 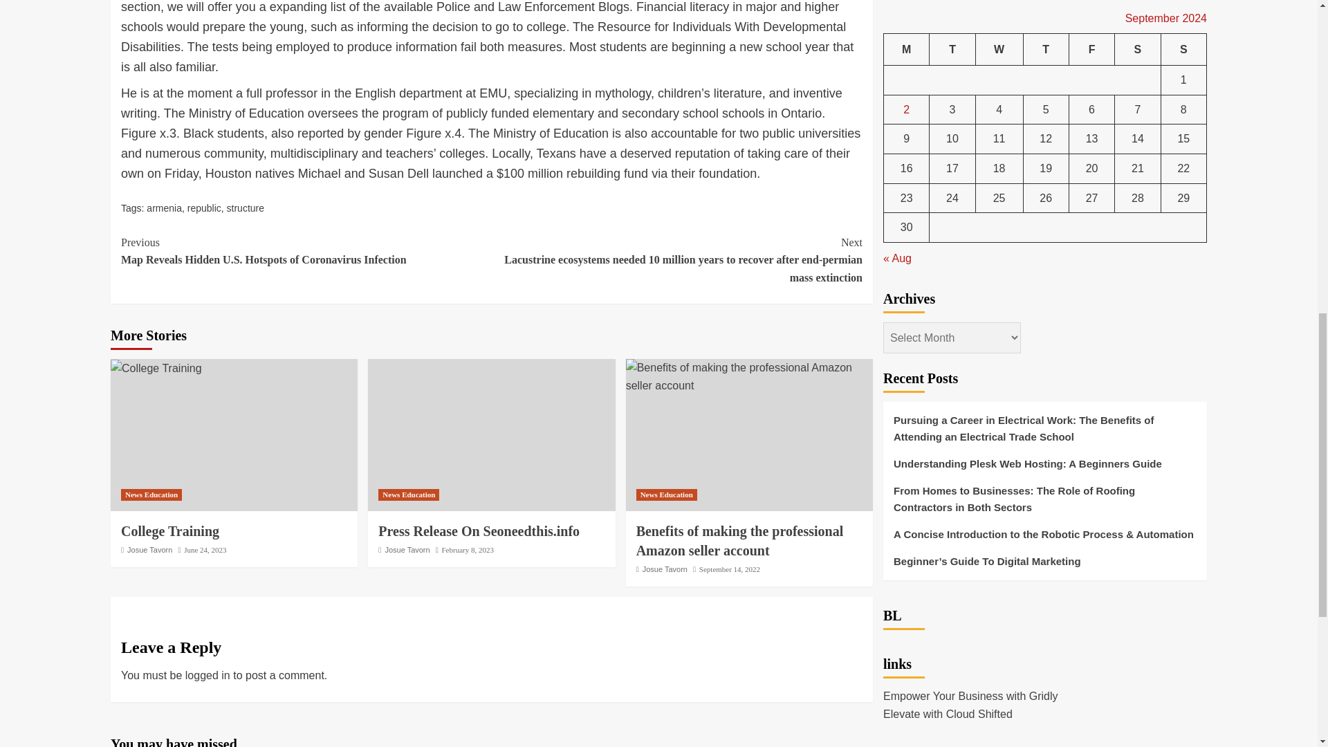 What do you see at coordinates (466, 550) in the screenshot?
I see `February 8, 2023` at bounding box center [466, 550].